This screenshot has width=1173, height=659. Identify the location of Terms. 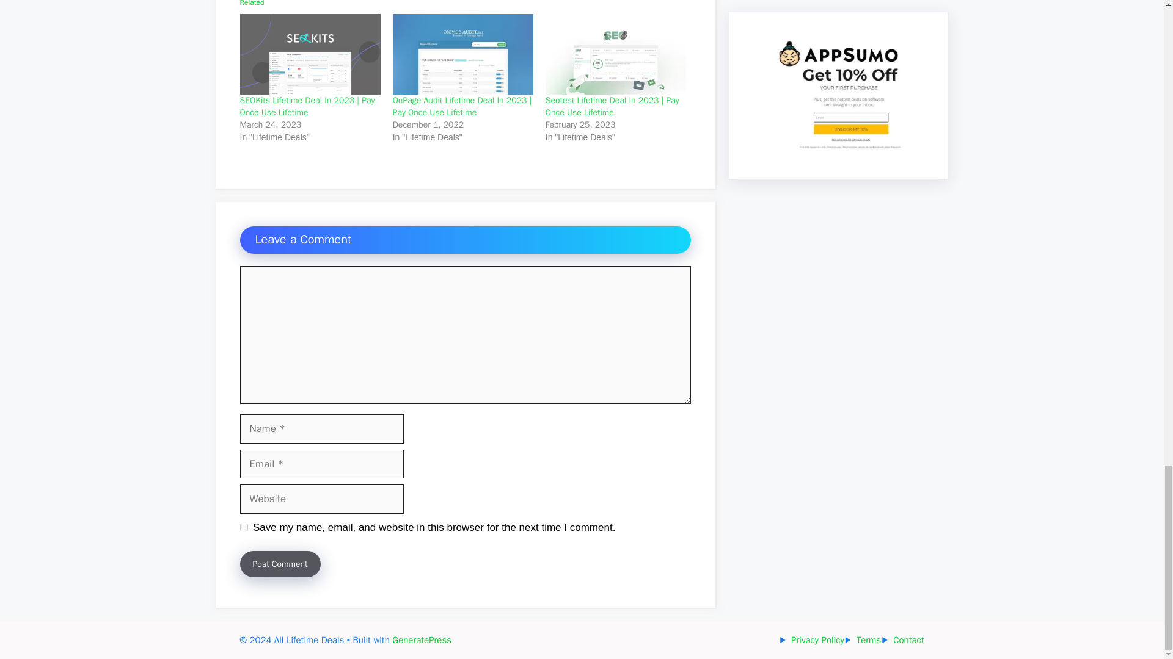
(868, 640).